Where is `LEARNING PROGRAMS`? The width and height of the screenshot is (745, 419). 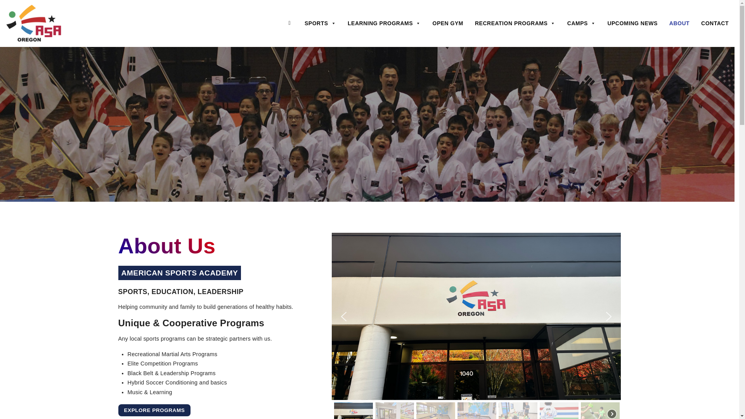 LEARNING PROGRAMS is located at coordinates (384, 23).